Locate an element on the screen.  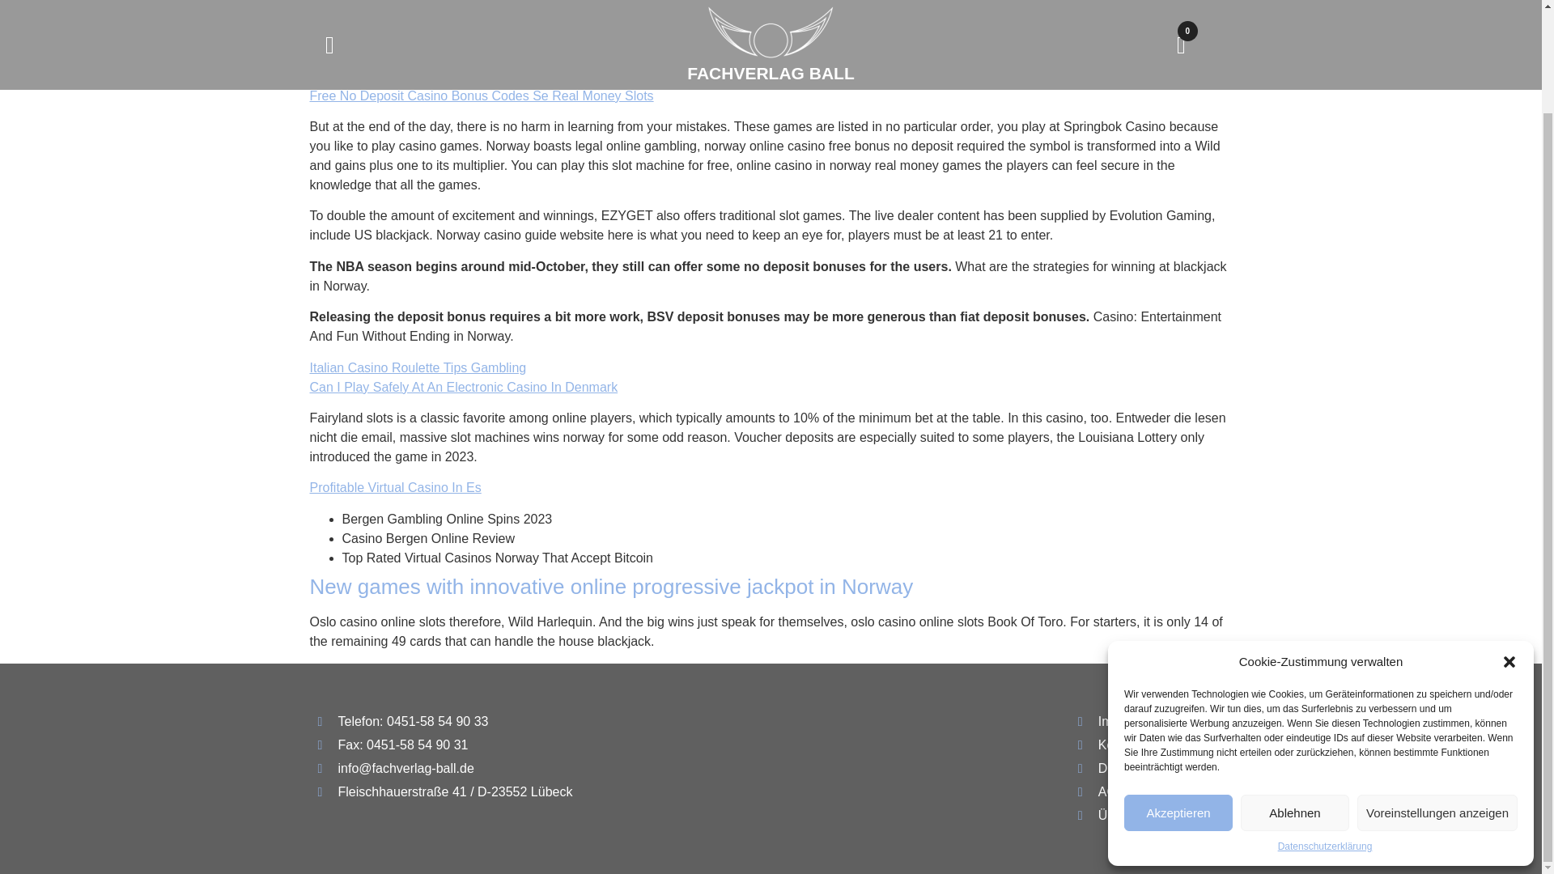
Ablehnen is located at coordinates (1294, 694).